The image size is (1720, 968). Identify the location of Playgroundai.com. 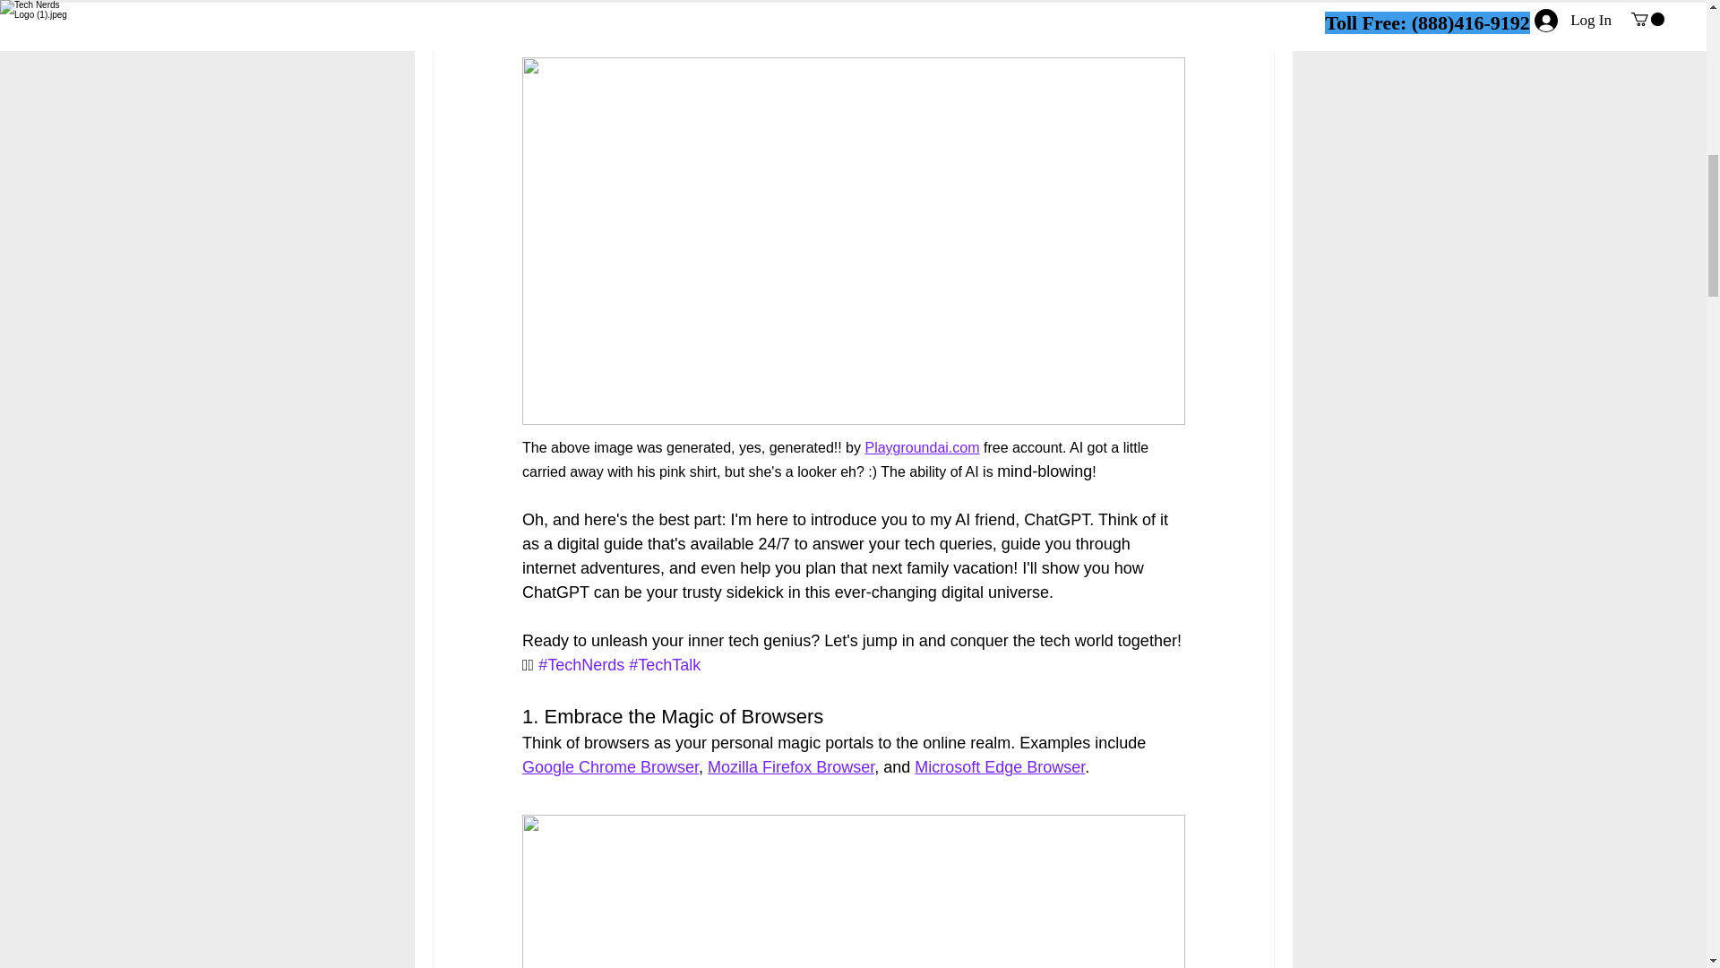
(921, 446).